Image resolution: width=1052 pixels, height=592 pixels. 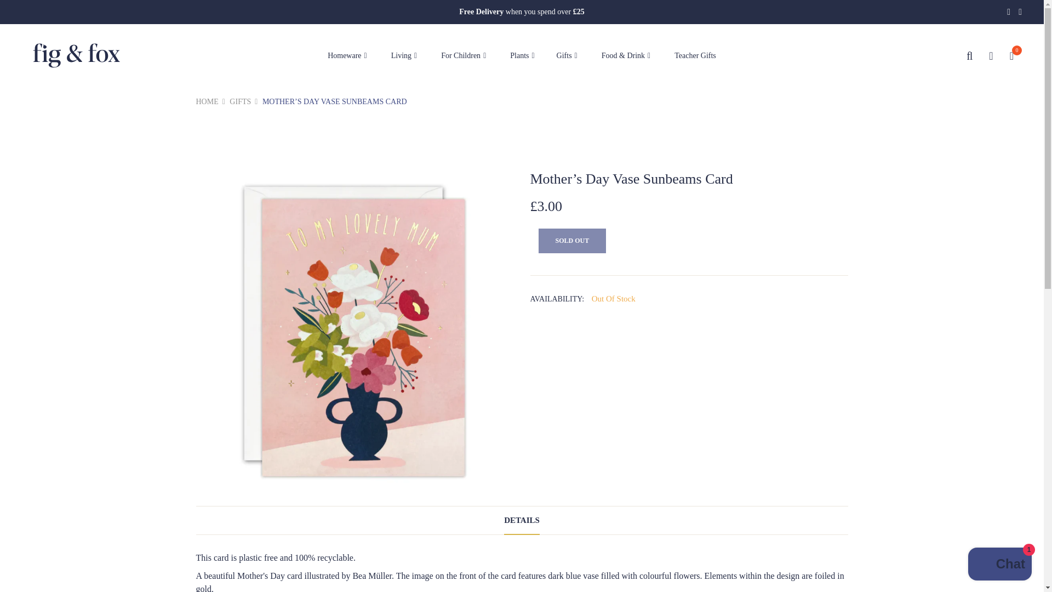 I want to click on Homeware, so click(x=347, y=55).